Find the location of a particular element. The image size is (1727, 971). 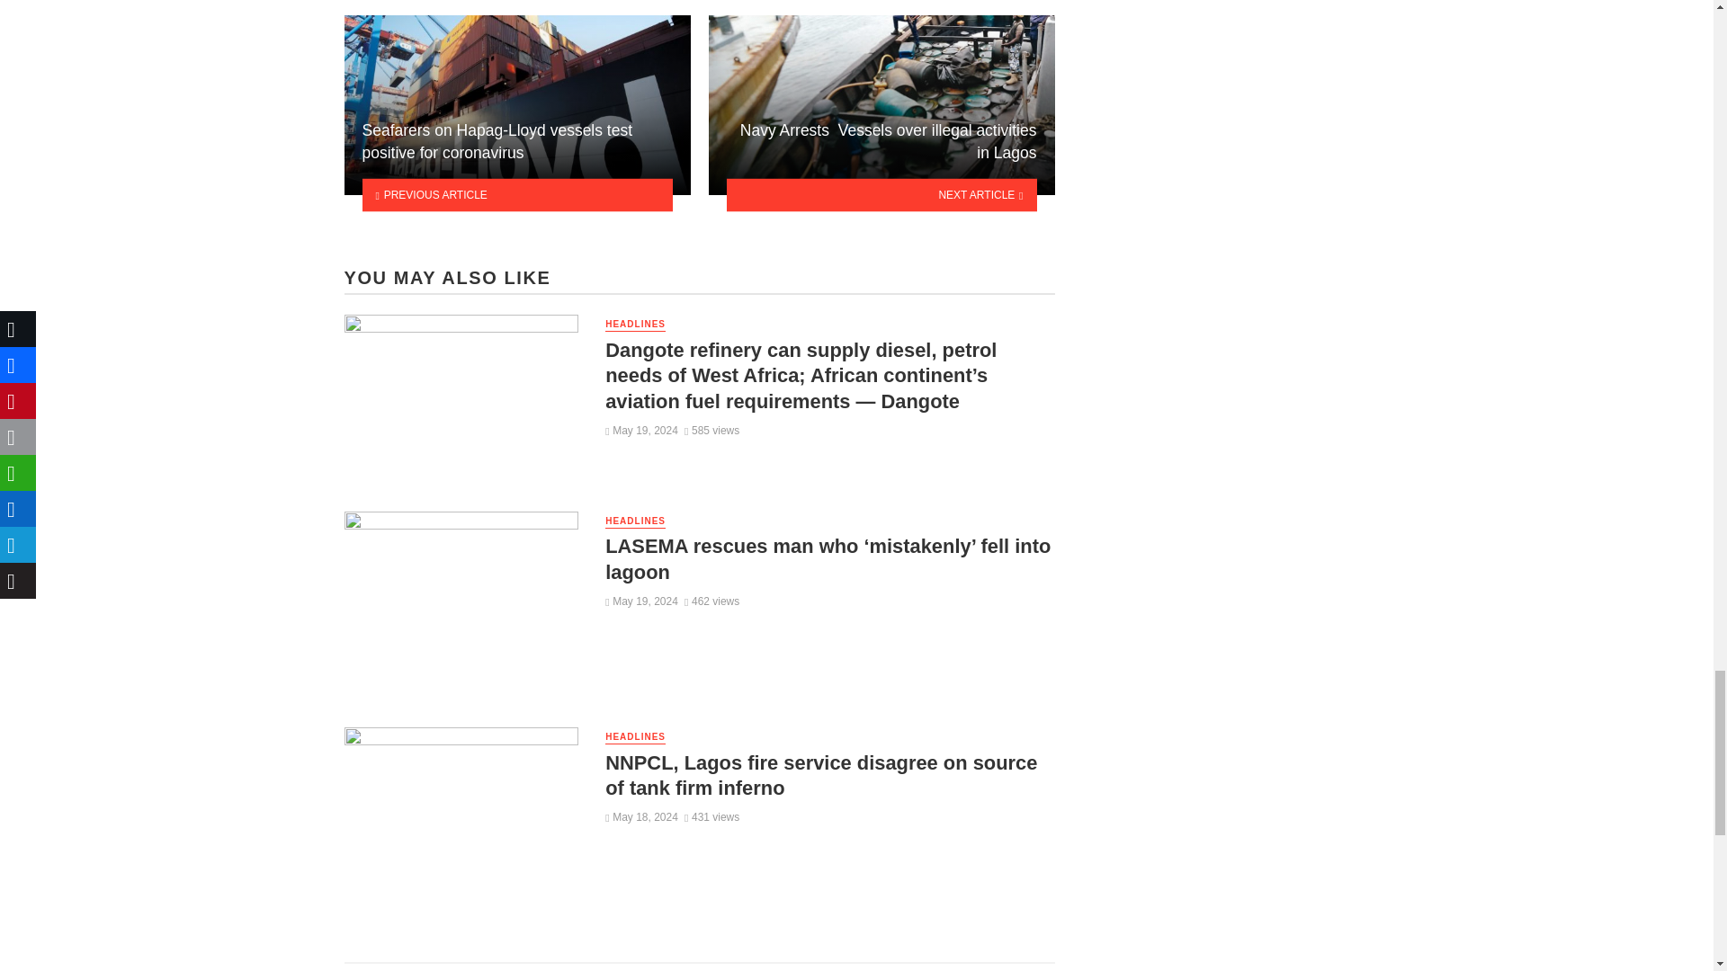

NEXT ARTICLE is located at coordinates (881, 194).